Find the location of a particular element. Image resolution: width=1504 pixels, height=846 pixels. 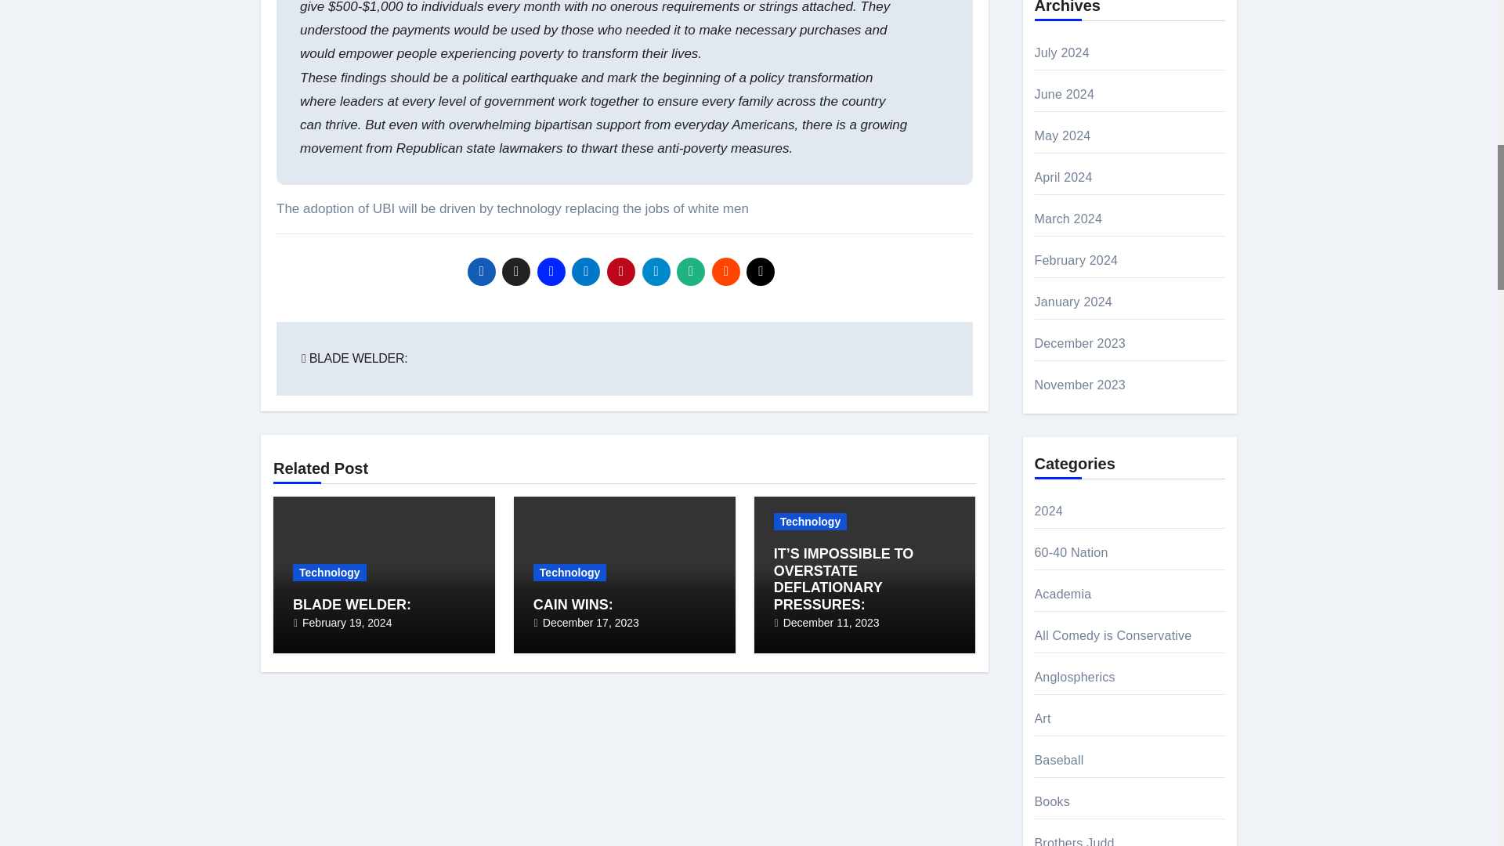

December 17, 2023 is located at coordinates (591, 623).